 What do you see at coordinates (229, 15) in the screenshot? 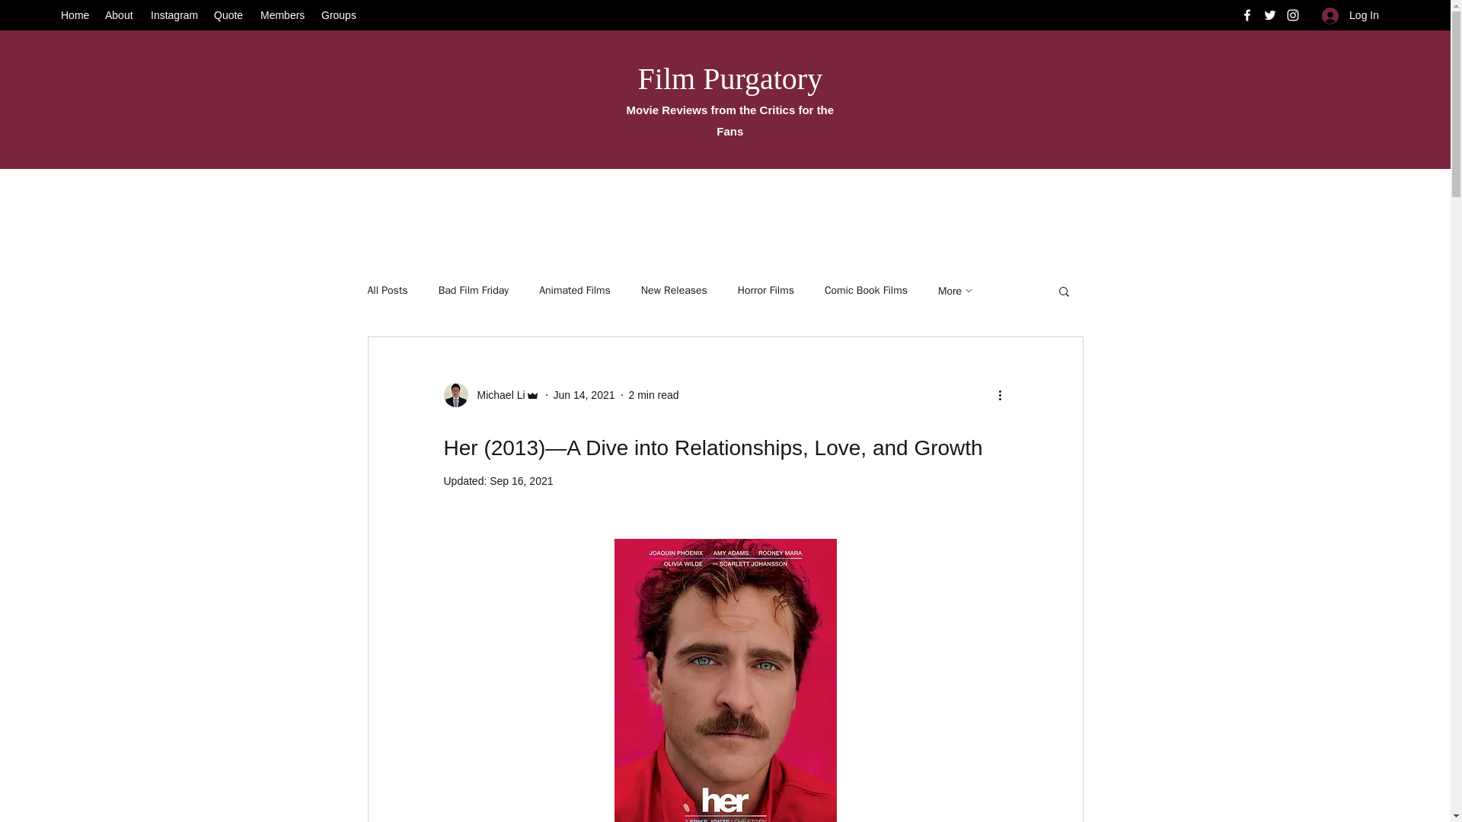
I see `Quote` at bounding box center [229, 15].